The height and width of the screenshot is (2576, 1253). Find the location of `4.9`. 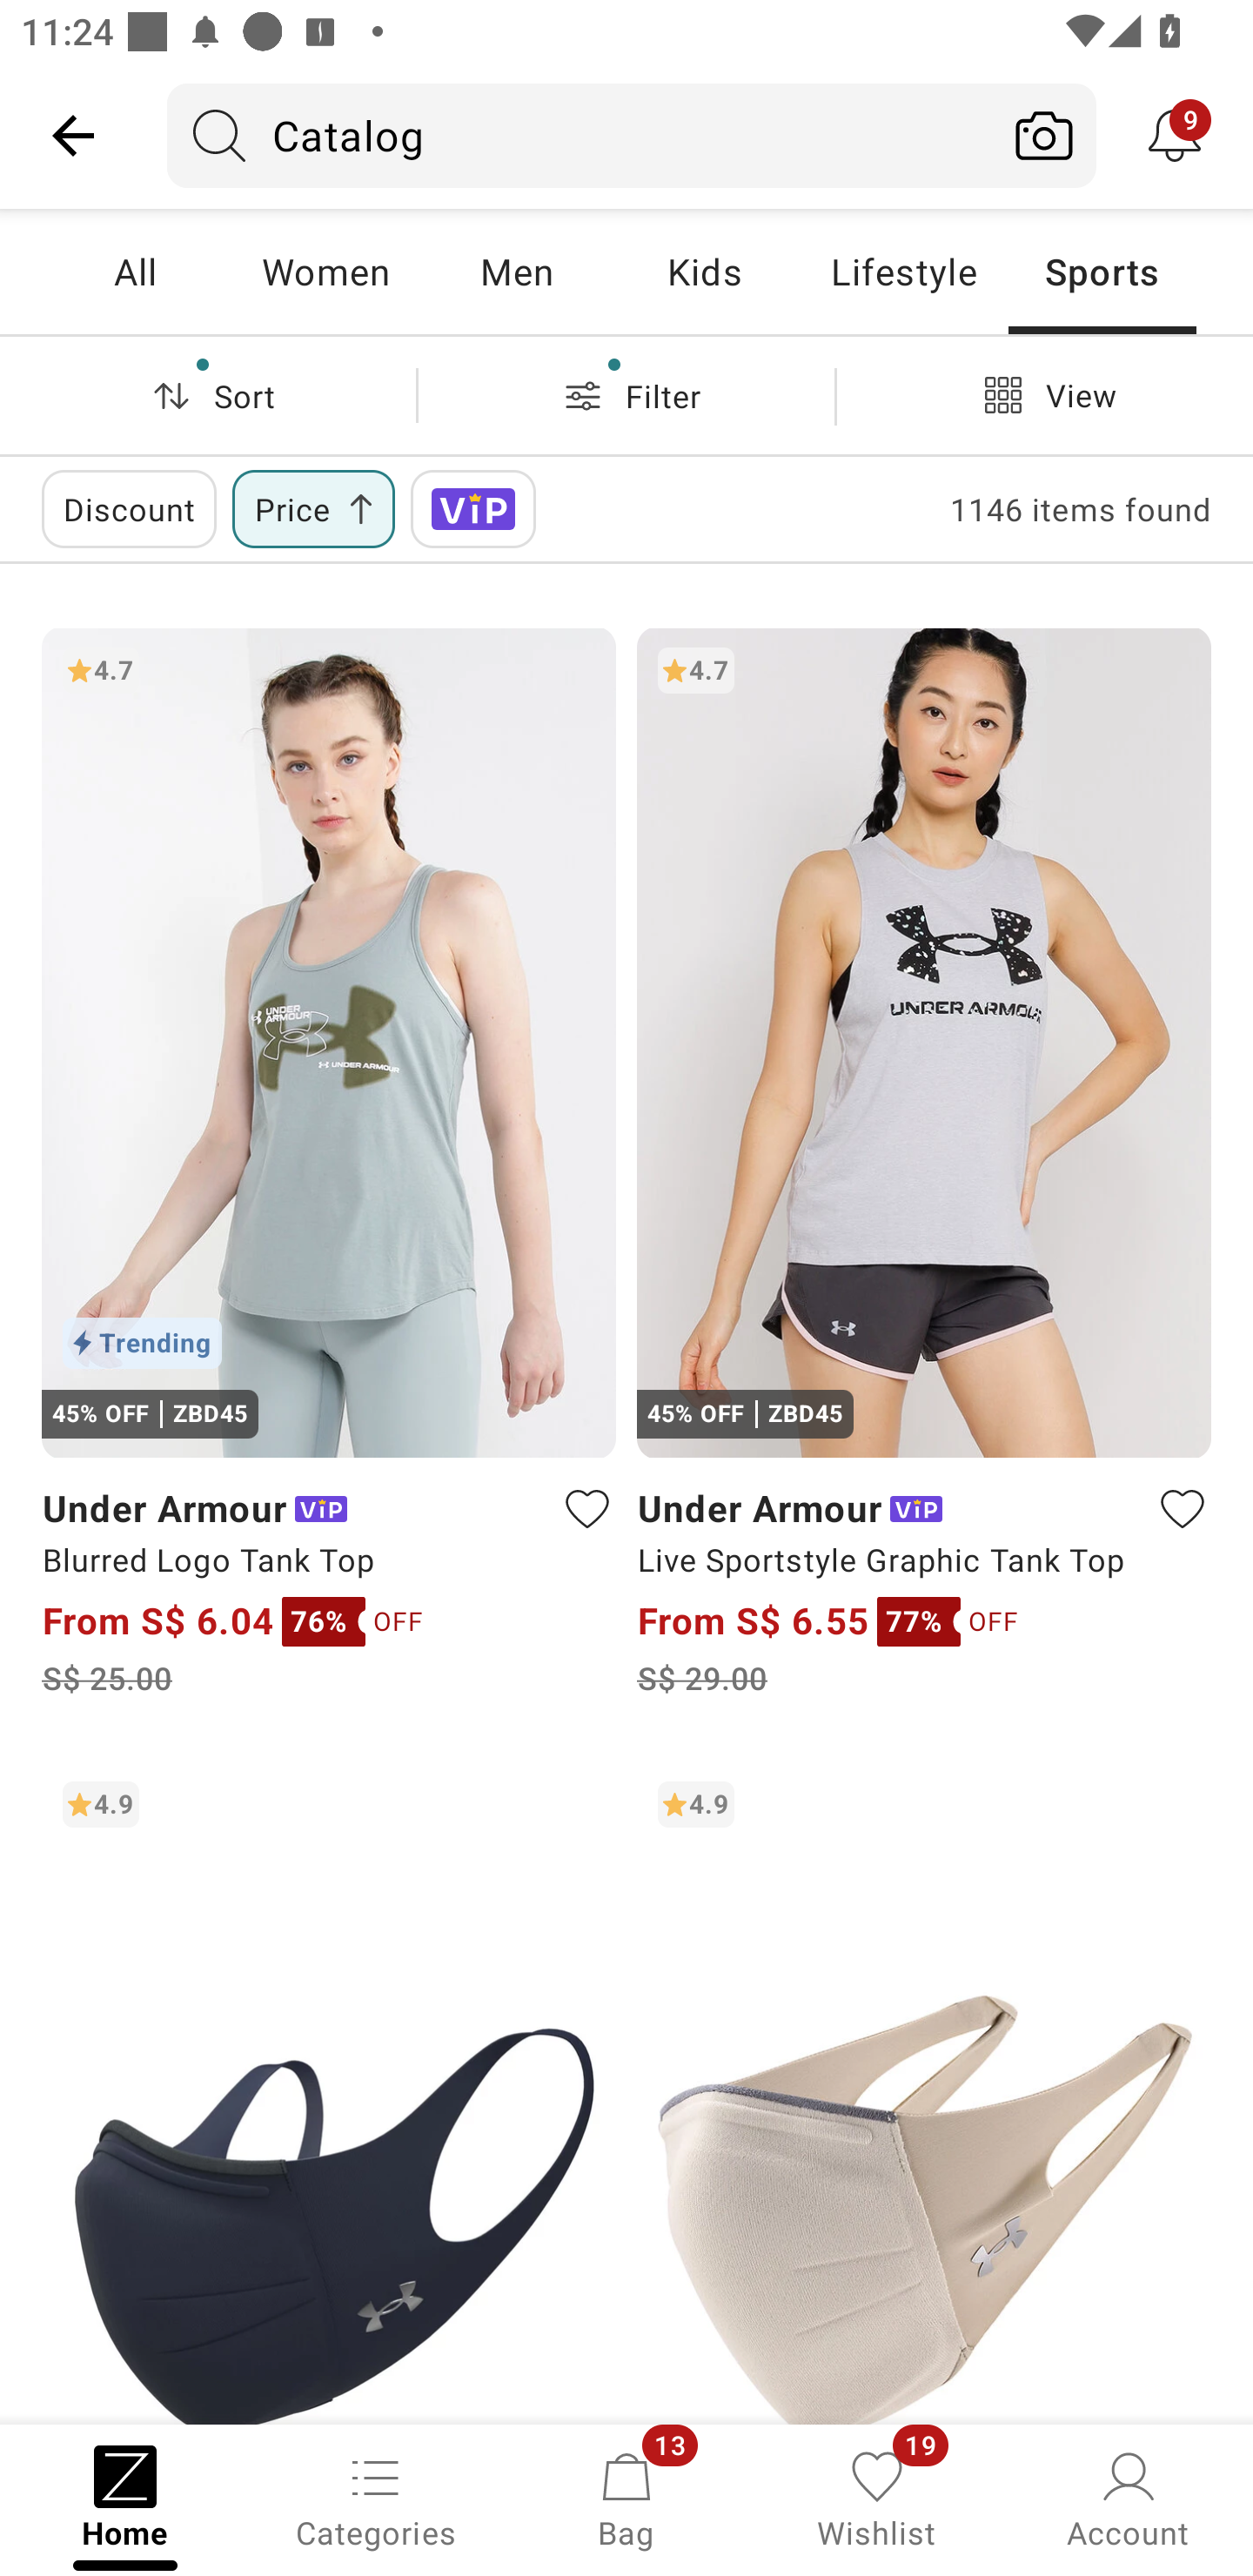

4.9 is located at coordinates (924, 2091).